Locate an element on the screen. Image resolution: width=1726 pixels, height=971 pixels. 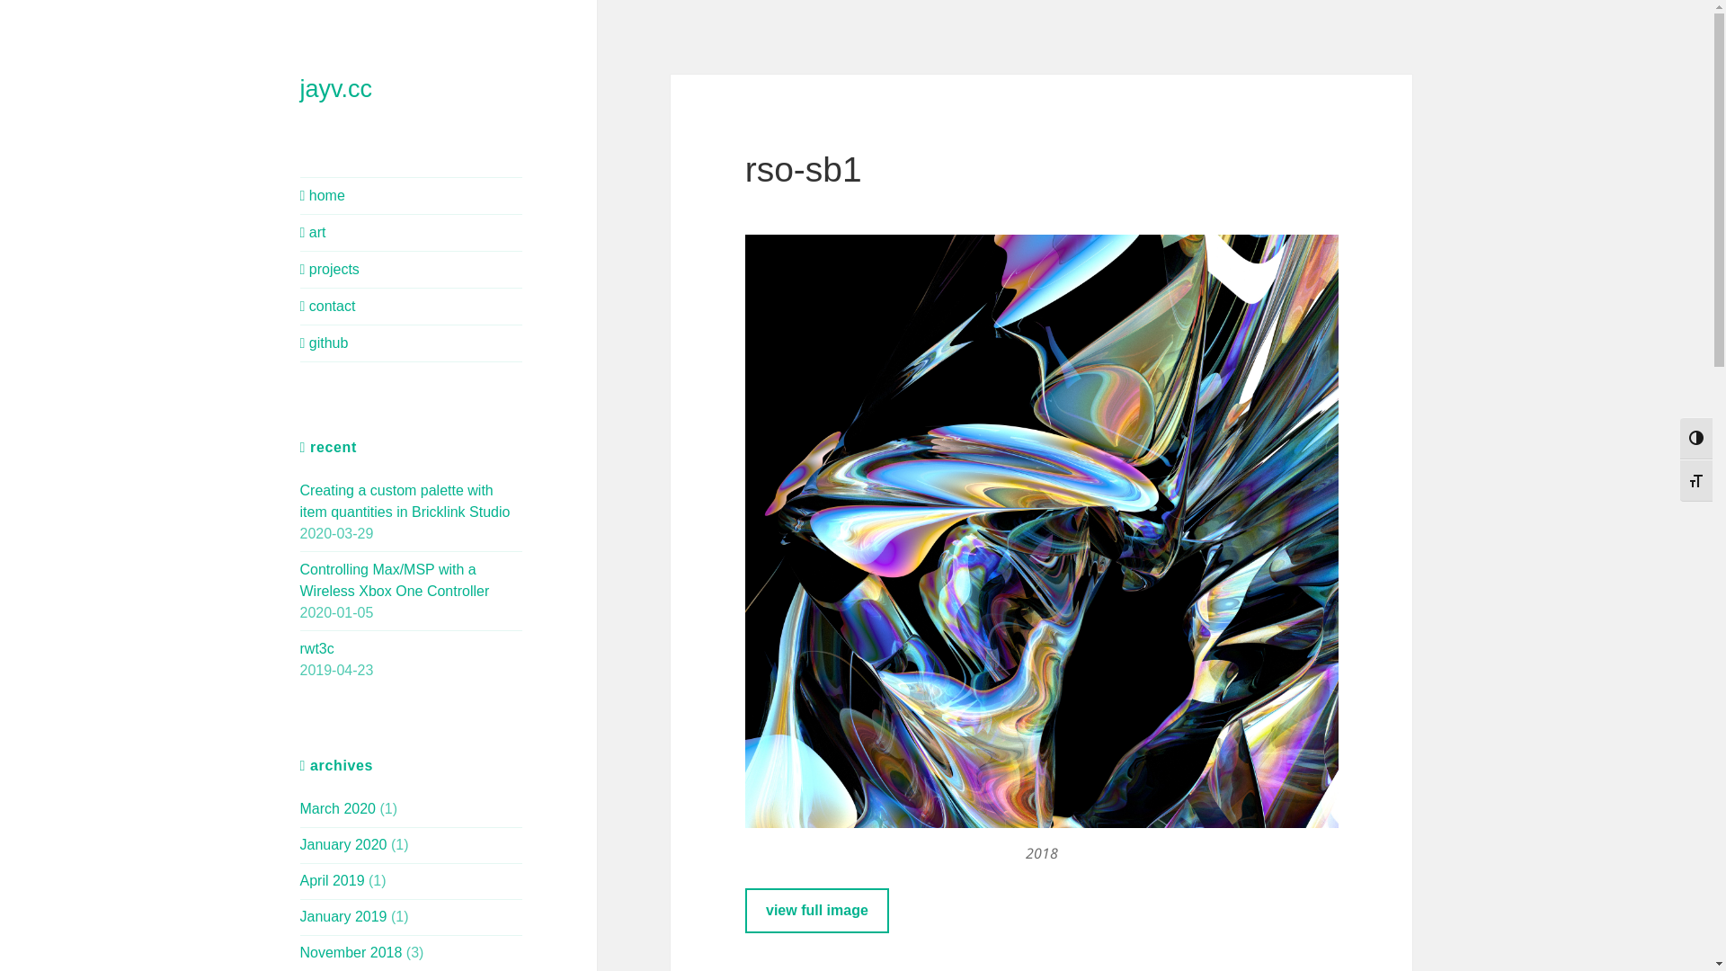
rwt3c is located at coordinates (317, 649).